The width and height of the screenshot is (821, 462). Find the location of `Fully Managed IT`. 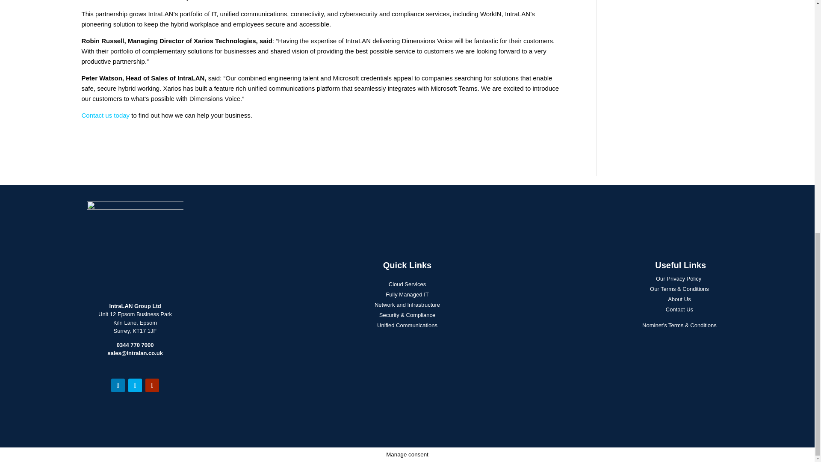

Fully Managed IT is located at coordinates (407, 294).